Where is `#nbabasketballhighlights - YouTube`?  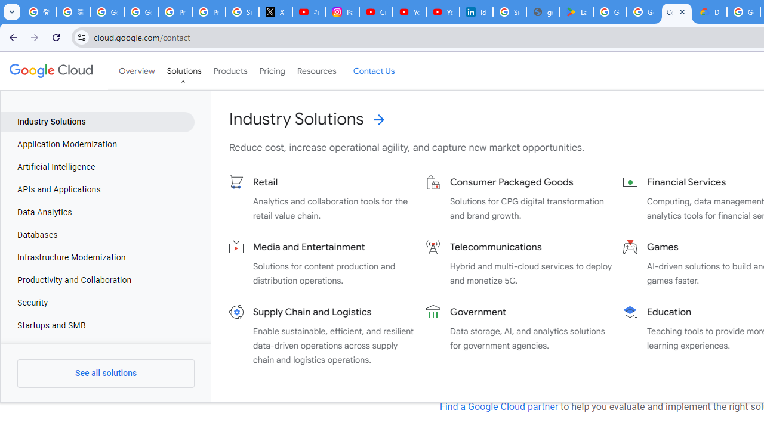 #nbabasketballhighlights - YouTube is located at coordinates (309, 12).